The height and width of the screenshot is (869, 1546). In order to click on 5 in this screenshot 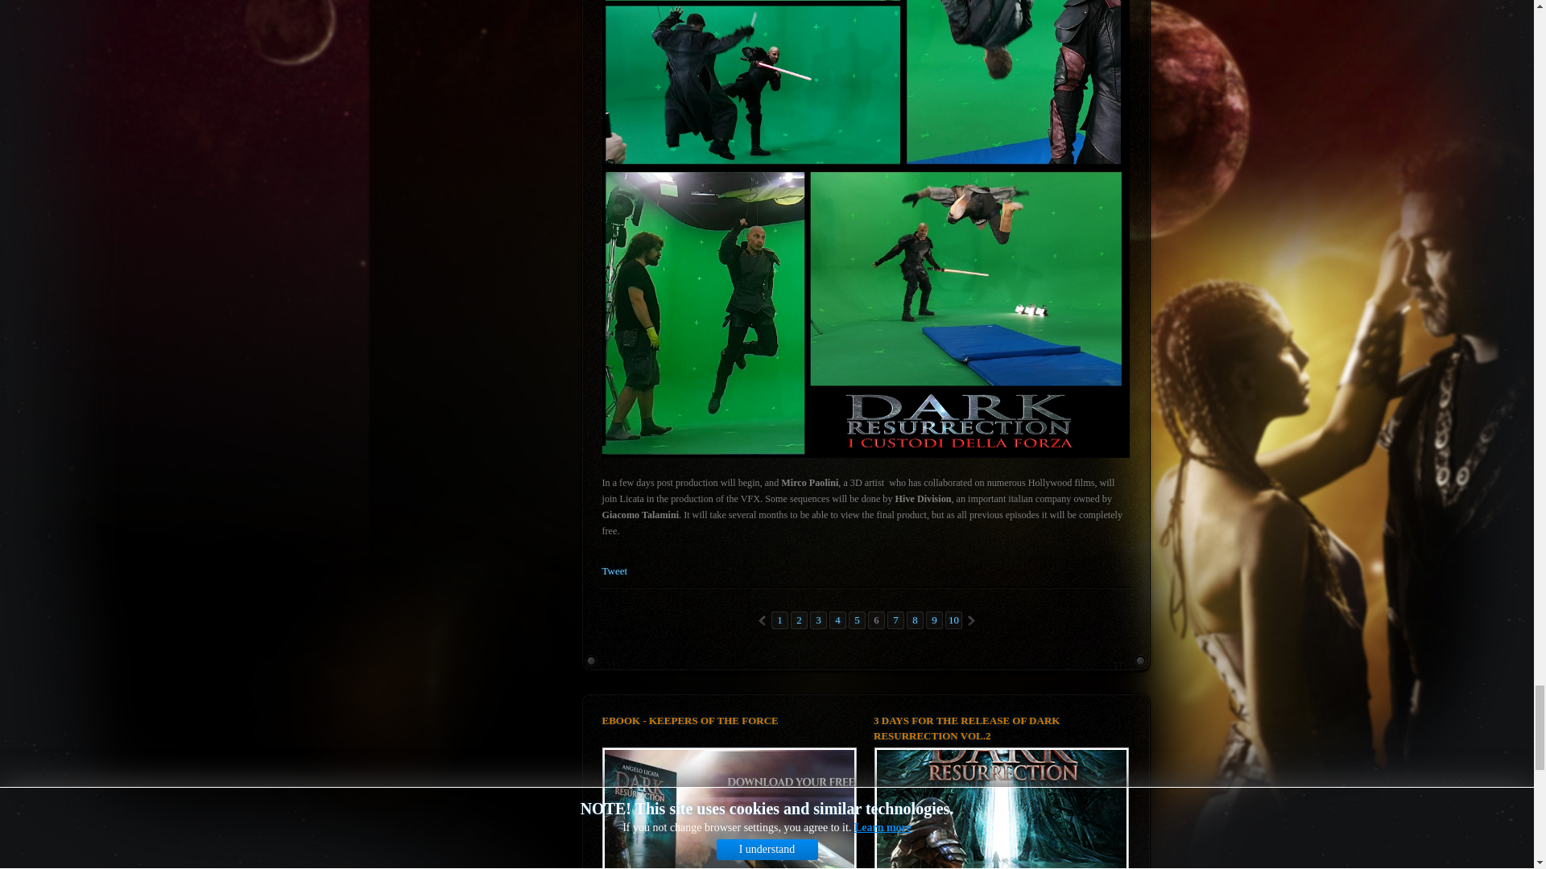, I will do `click(857, 620)`.